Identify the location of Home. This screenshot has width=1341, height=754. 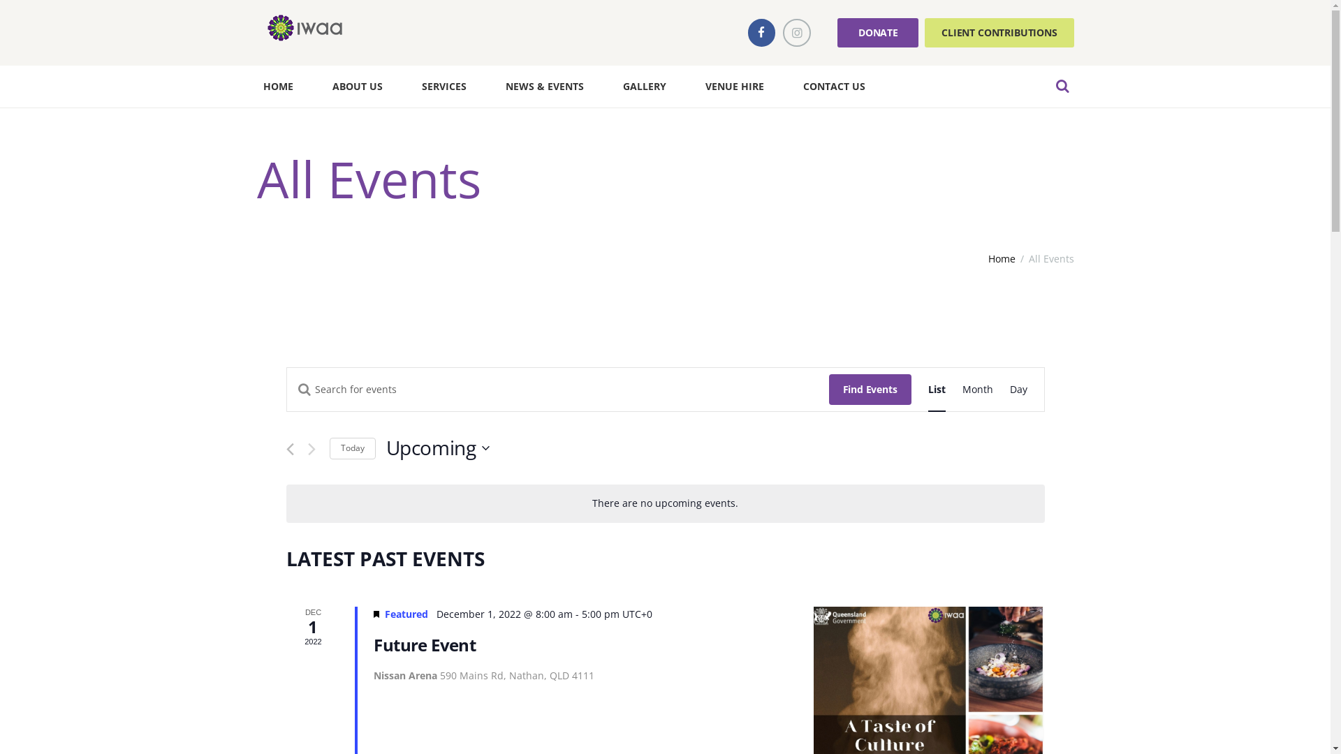
(1002, 258).